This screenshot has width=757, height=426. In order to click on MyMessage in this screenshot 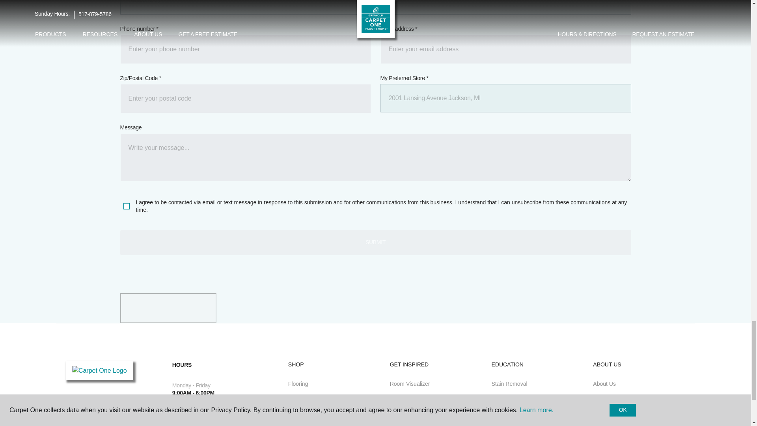, I will do `click(375, 157)`.